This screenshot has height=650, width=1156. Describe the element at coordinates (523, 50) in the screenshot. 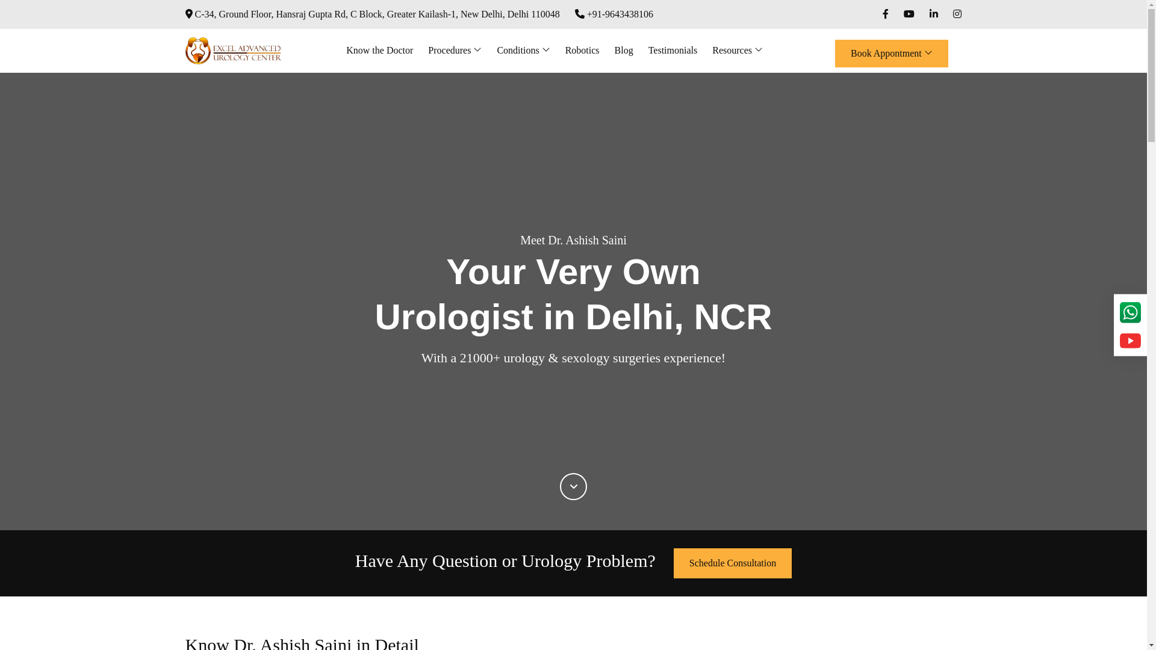

I see `Conditions` at that location.